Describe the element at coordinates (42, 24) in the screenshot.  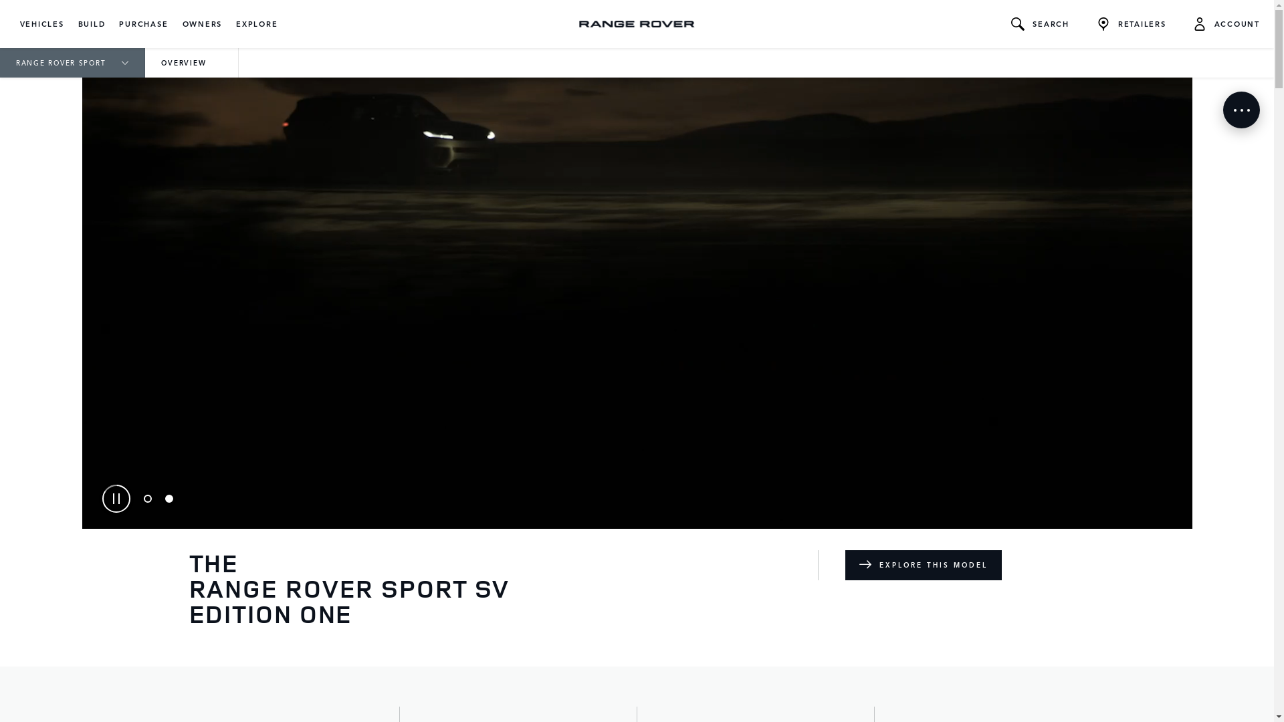
I see `VEHICLES` at that location.